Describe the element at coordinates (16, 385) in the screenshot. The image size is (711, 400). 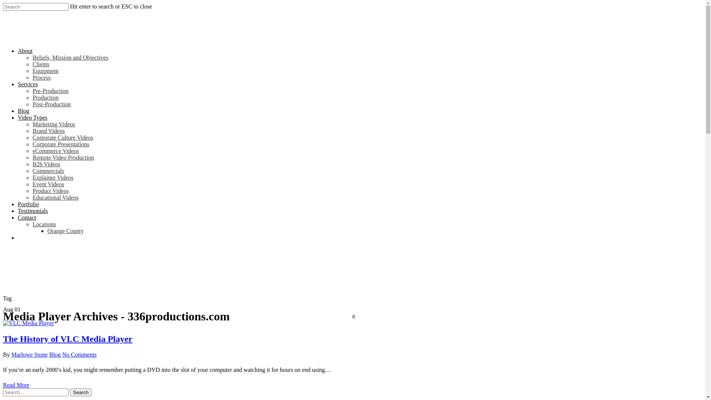
I see `Read More` at that location.